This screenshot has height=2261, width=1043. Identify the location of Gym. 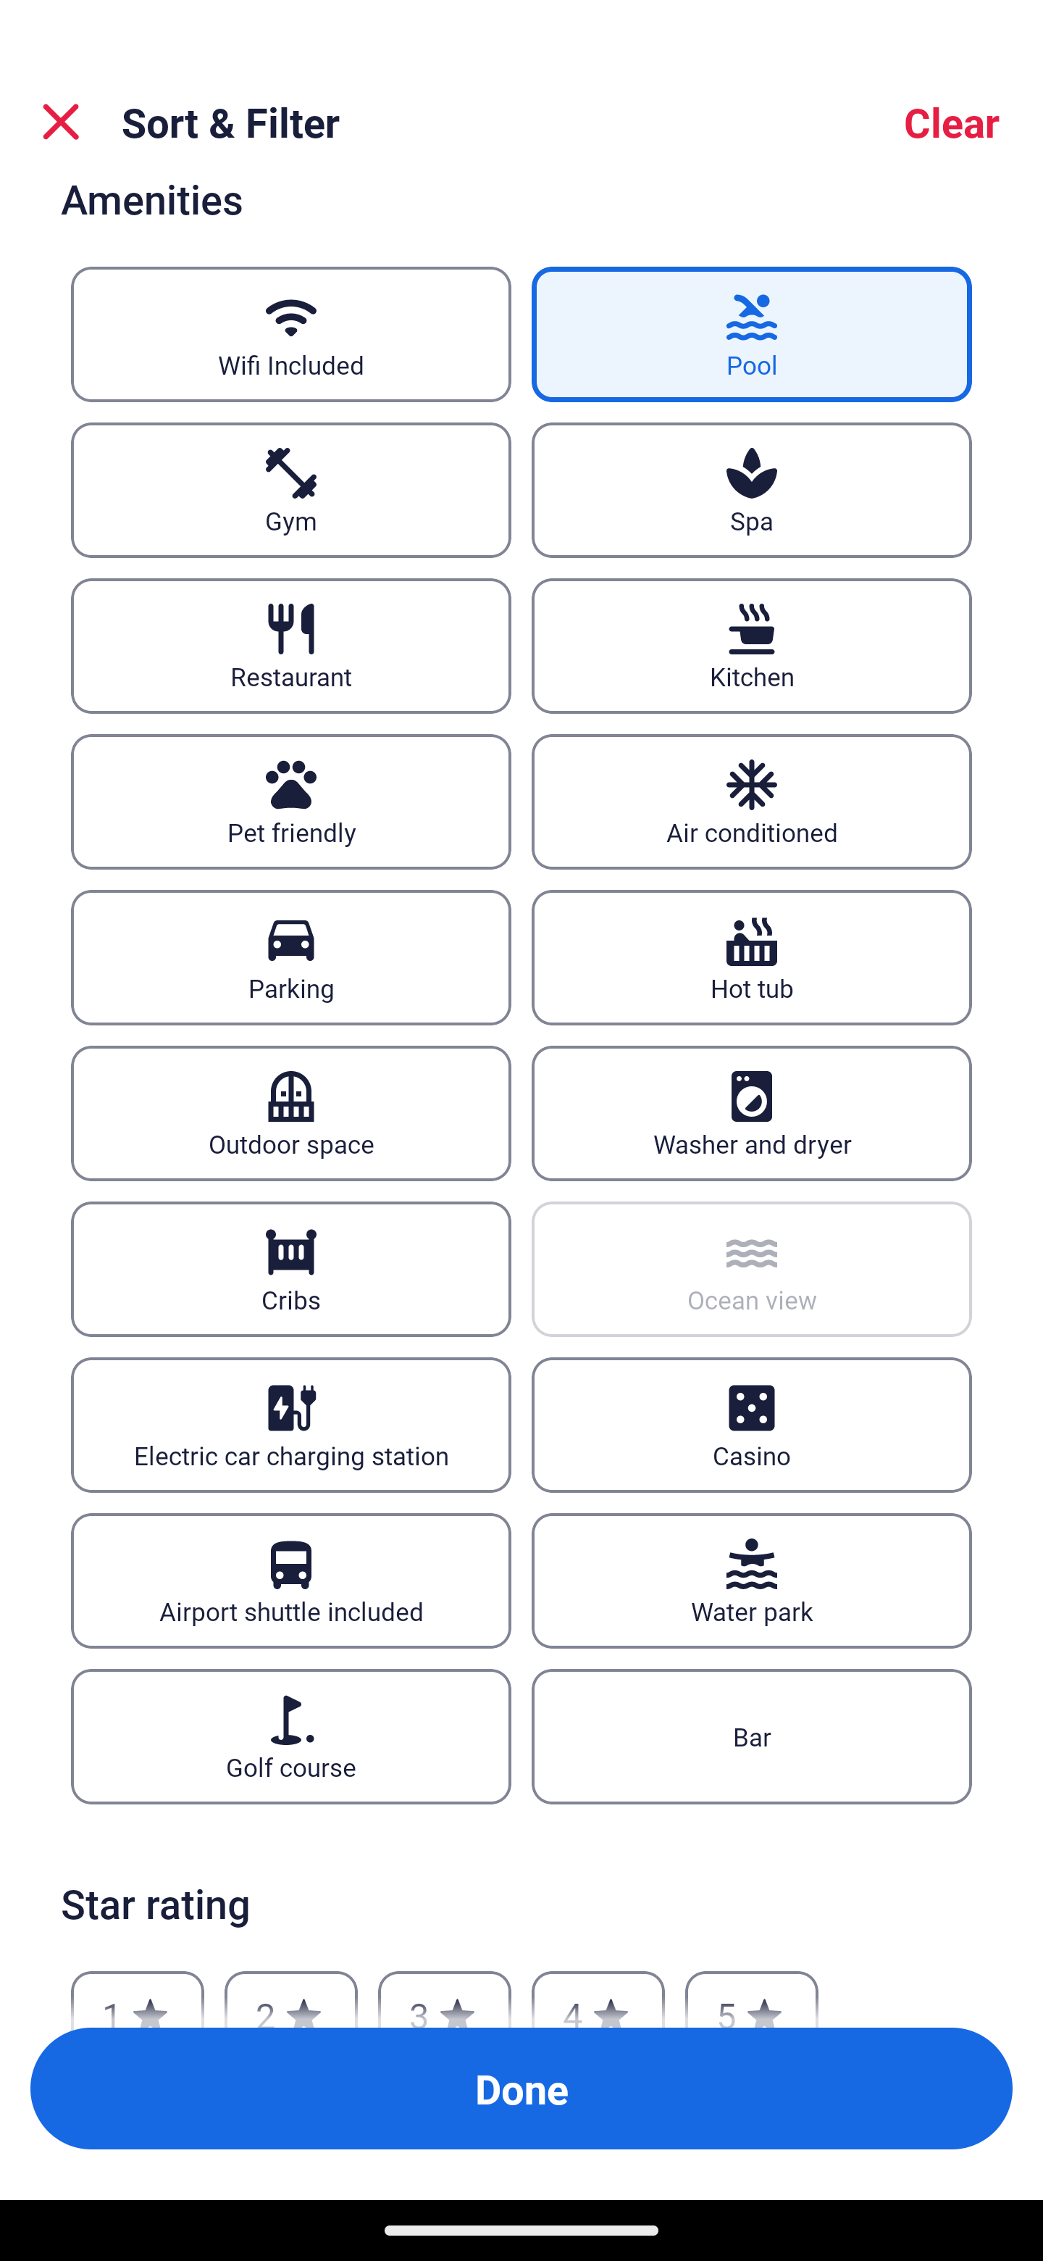
(290, 490).